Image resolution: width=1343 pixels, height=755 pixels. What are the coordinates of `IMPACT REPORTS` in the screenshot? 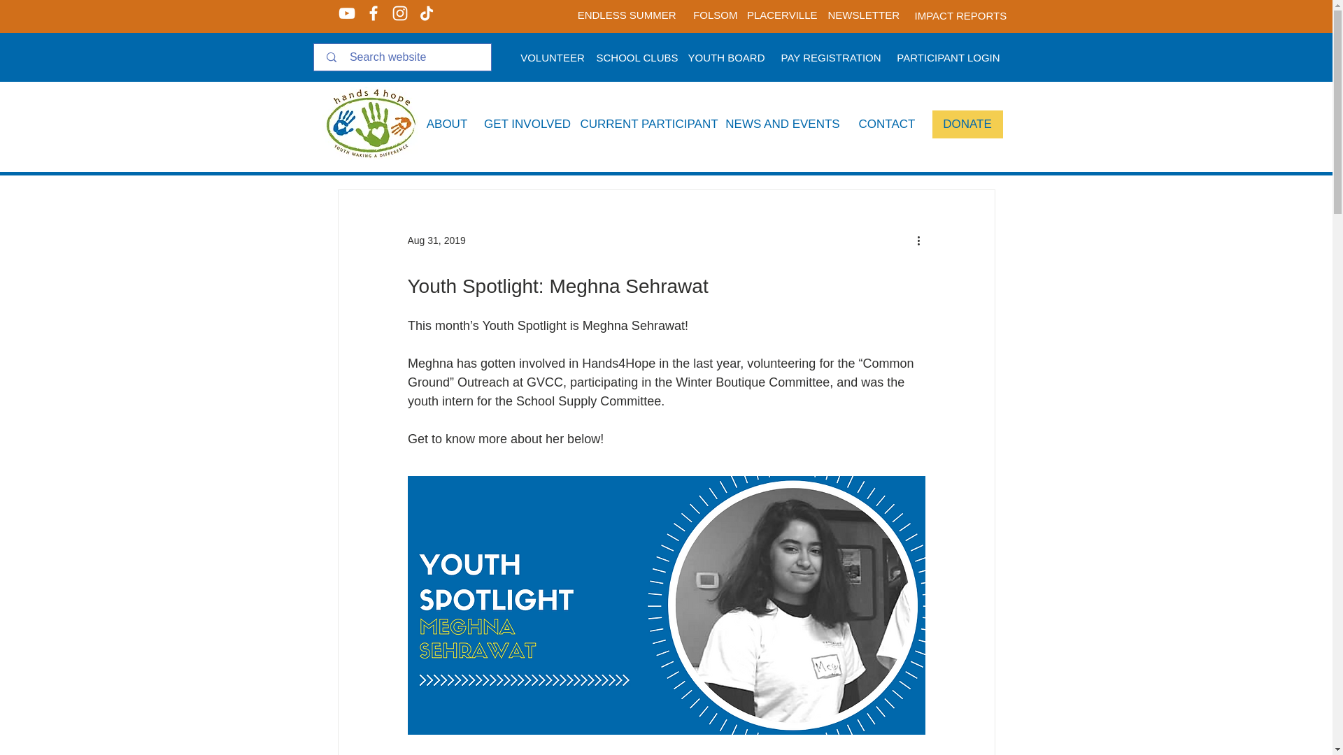 It's located at (961, 15).